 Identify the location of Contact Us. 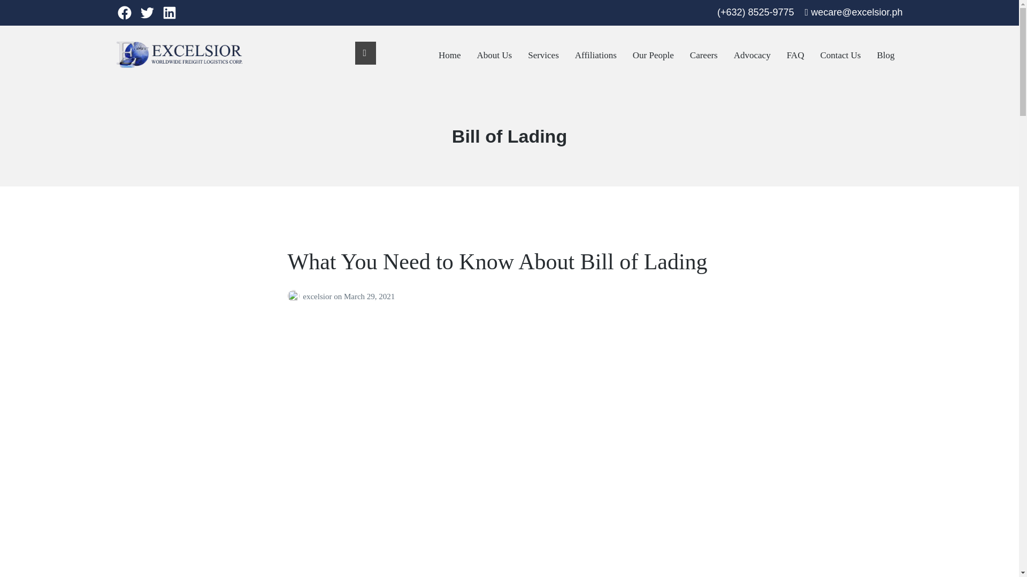
(840, 56).